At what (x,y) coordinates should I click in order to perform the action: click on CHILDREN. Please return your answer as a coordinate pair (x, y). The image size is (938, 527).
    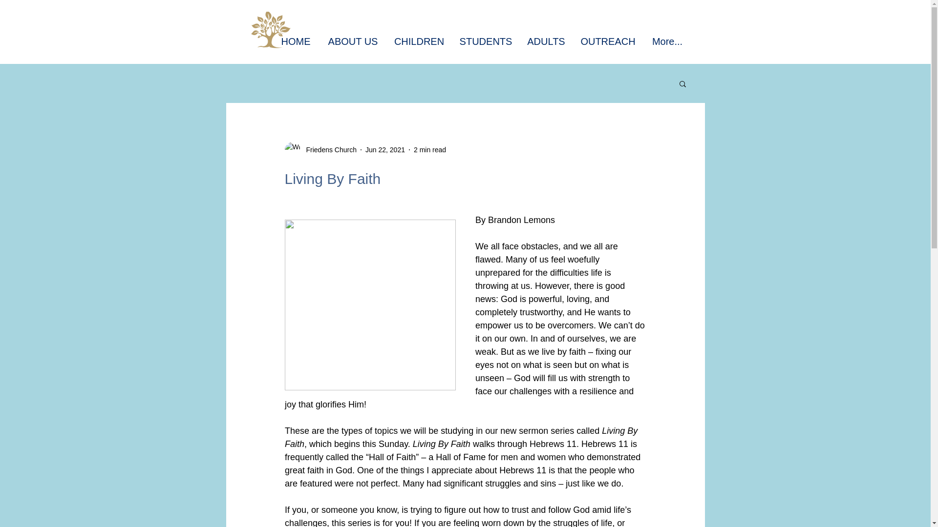
    Looking at the image, I should click on (419, 41).